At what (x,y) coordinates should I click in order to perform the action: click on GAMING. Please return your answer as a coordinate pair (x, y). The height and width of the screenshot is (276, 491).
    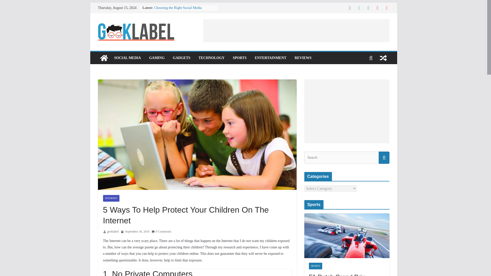
    Looking at the image, I should click on (157, 58).